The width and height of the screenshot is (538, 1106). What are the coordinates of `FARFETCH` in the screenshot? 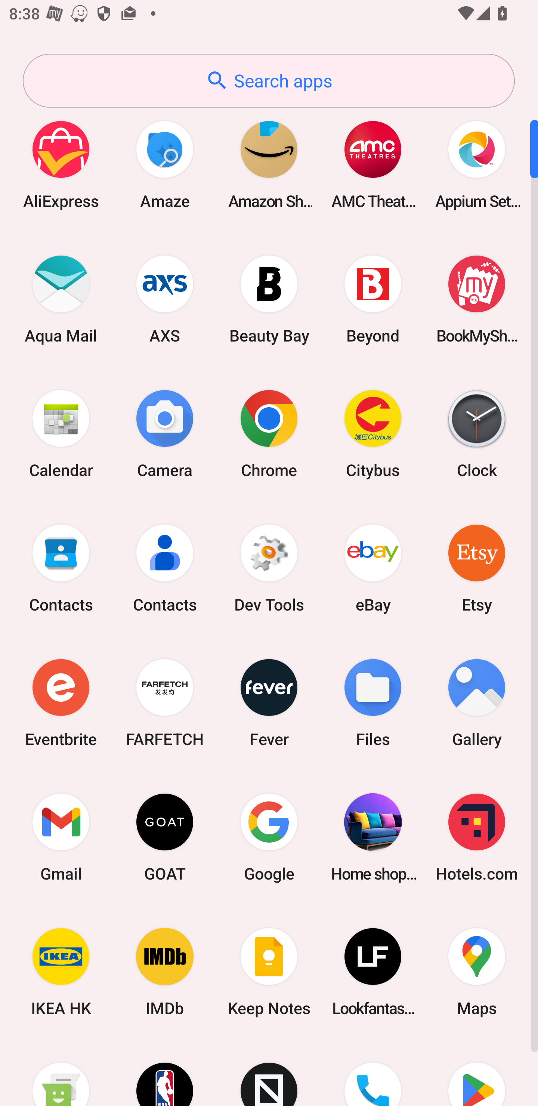 It's located at (165, 702).